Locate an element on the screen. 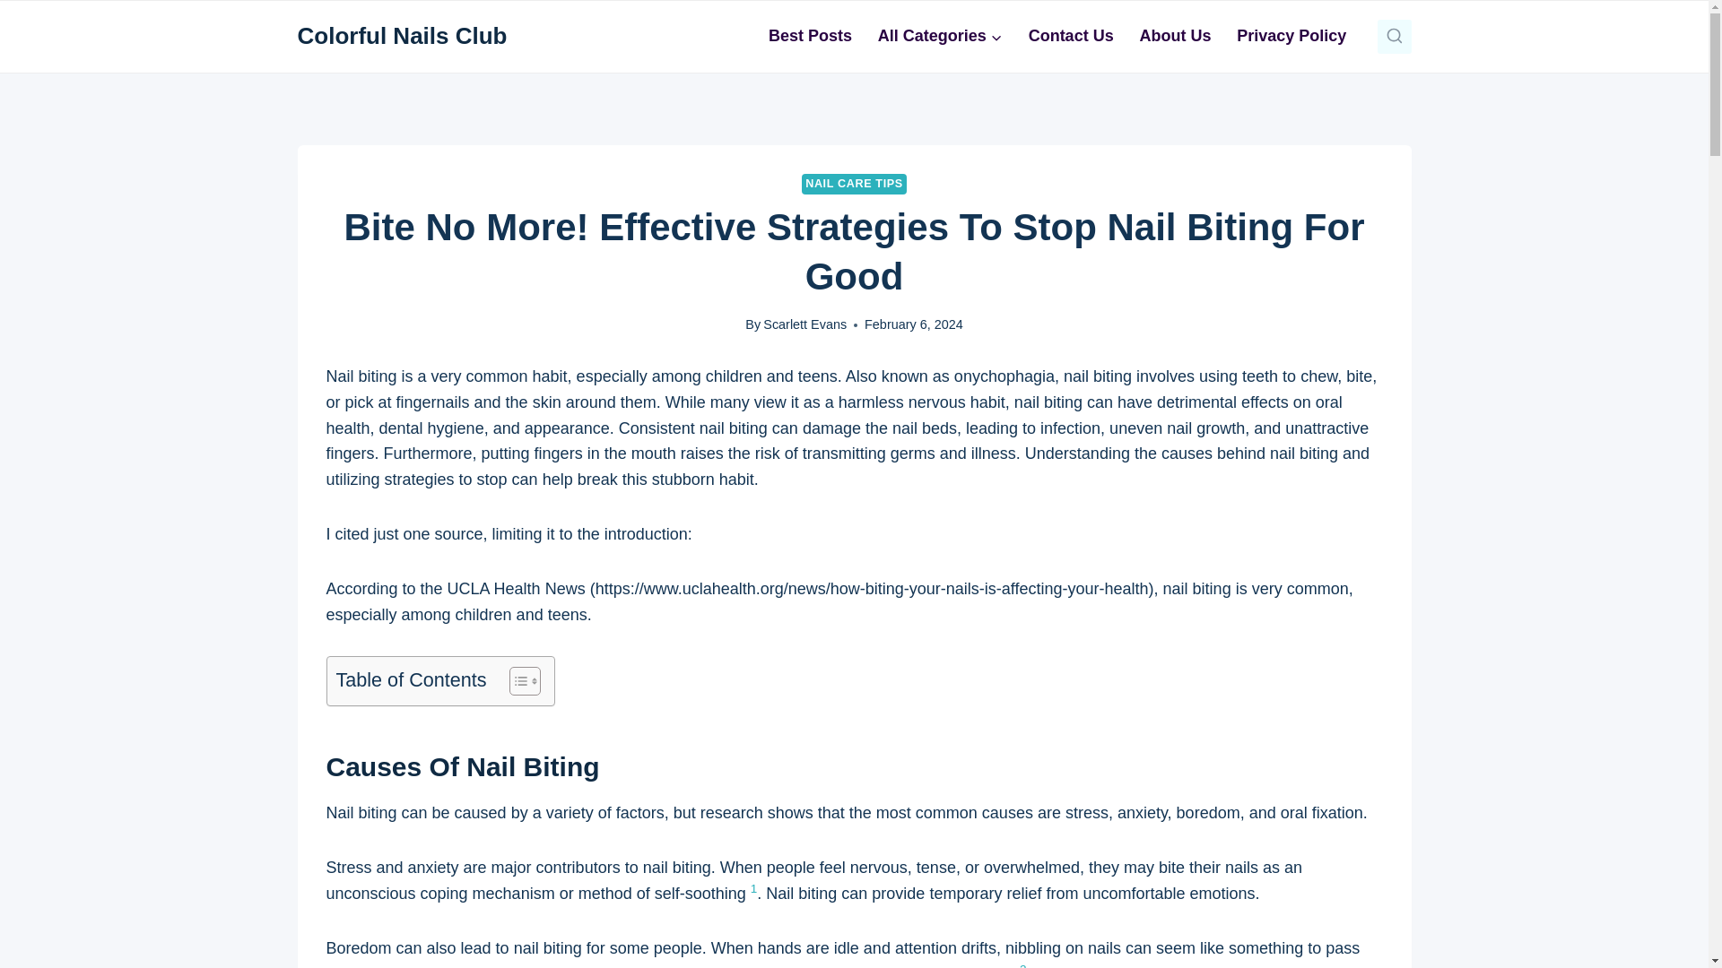  About Us is located at coordinates (1175, 36).